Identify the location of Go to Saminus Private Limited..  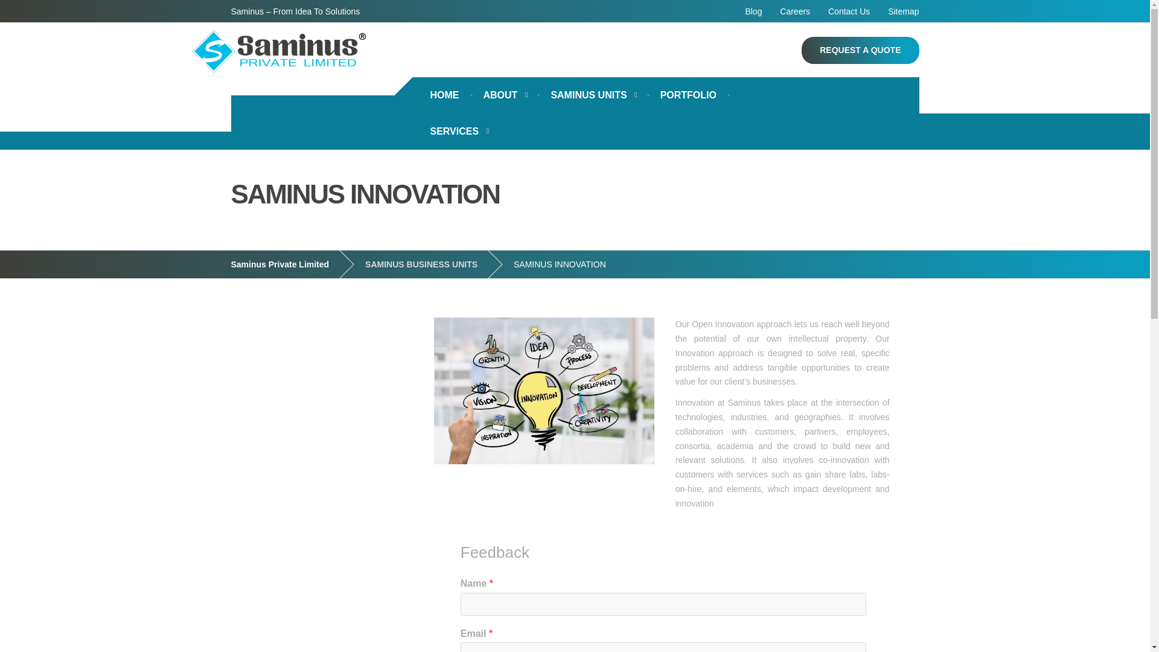
(289, 264).